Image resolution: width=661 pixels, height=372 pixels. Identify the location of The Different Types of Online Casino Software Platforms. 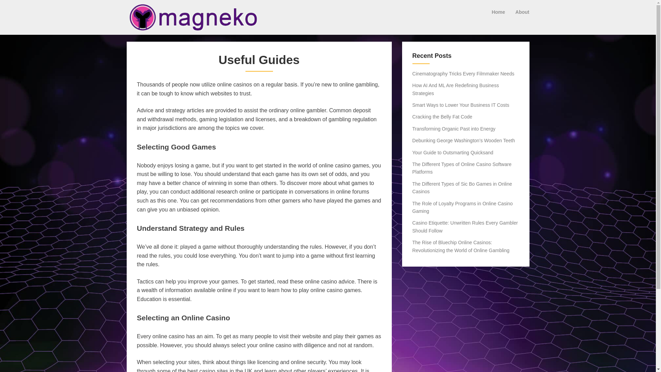
(462, 168).